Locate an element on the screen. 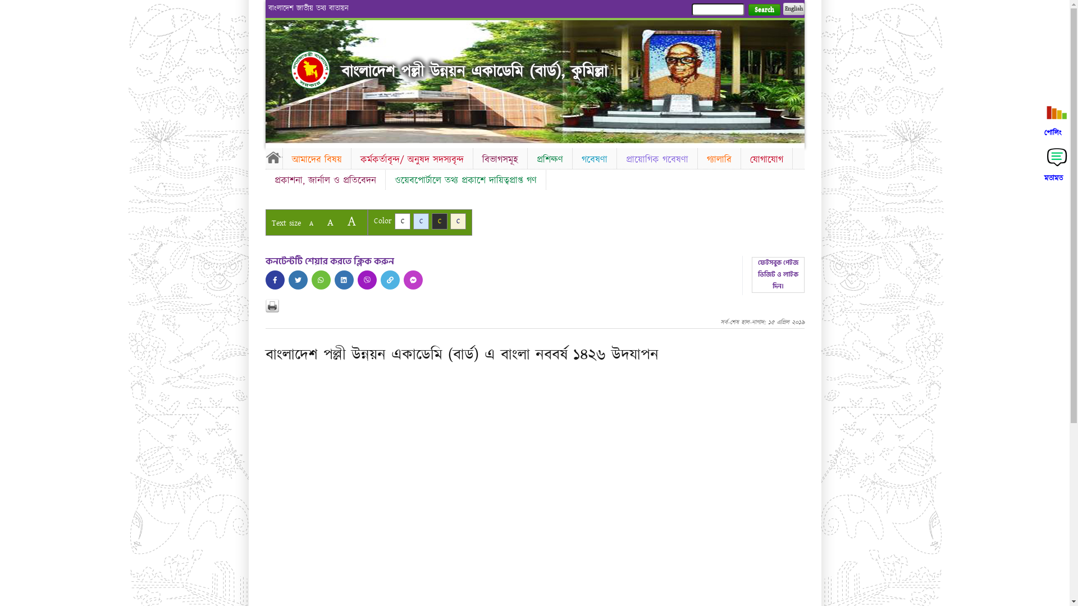 The image size is (1078, 606). C is located at coordinates (421, 221).